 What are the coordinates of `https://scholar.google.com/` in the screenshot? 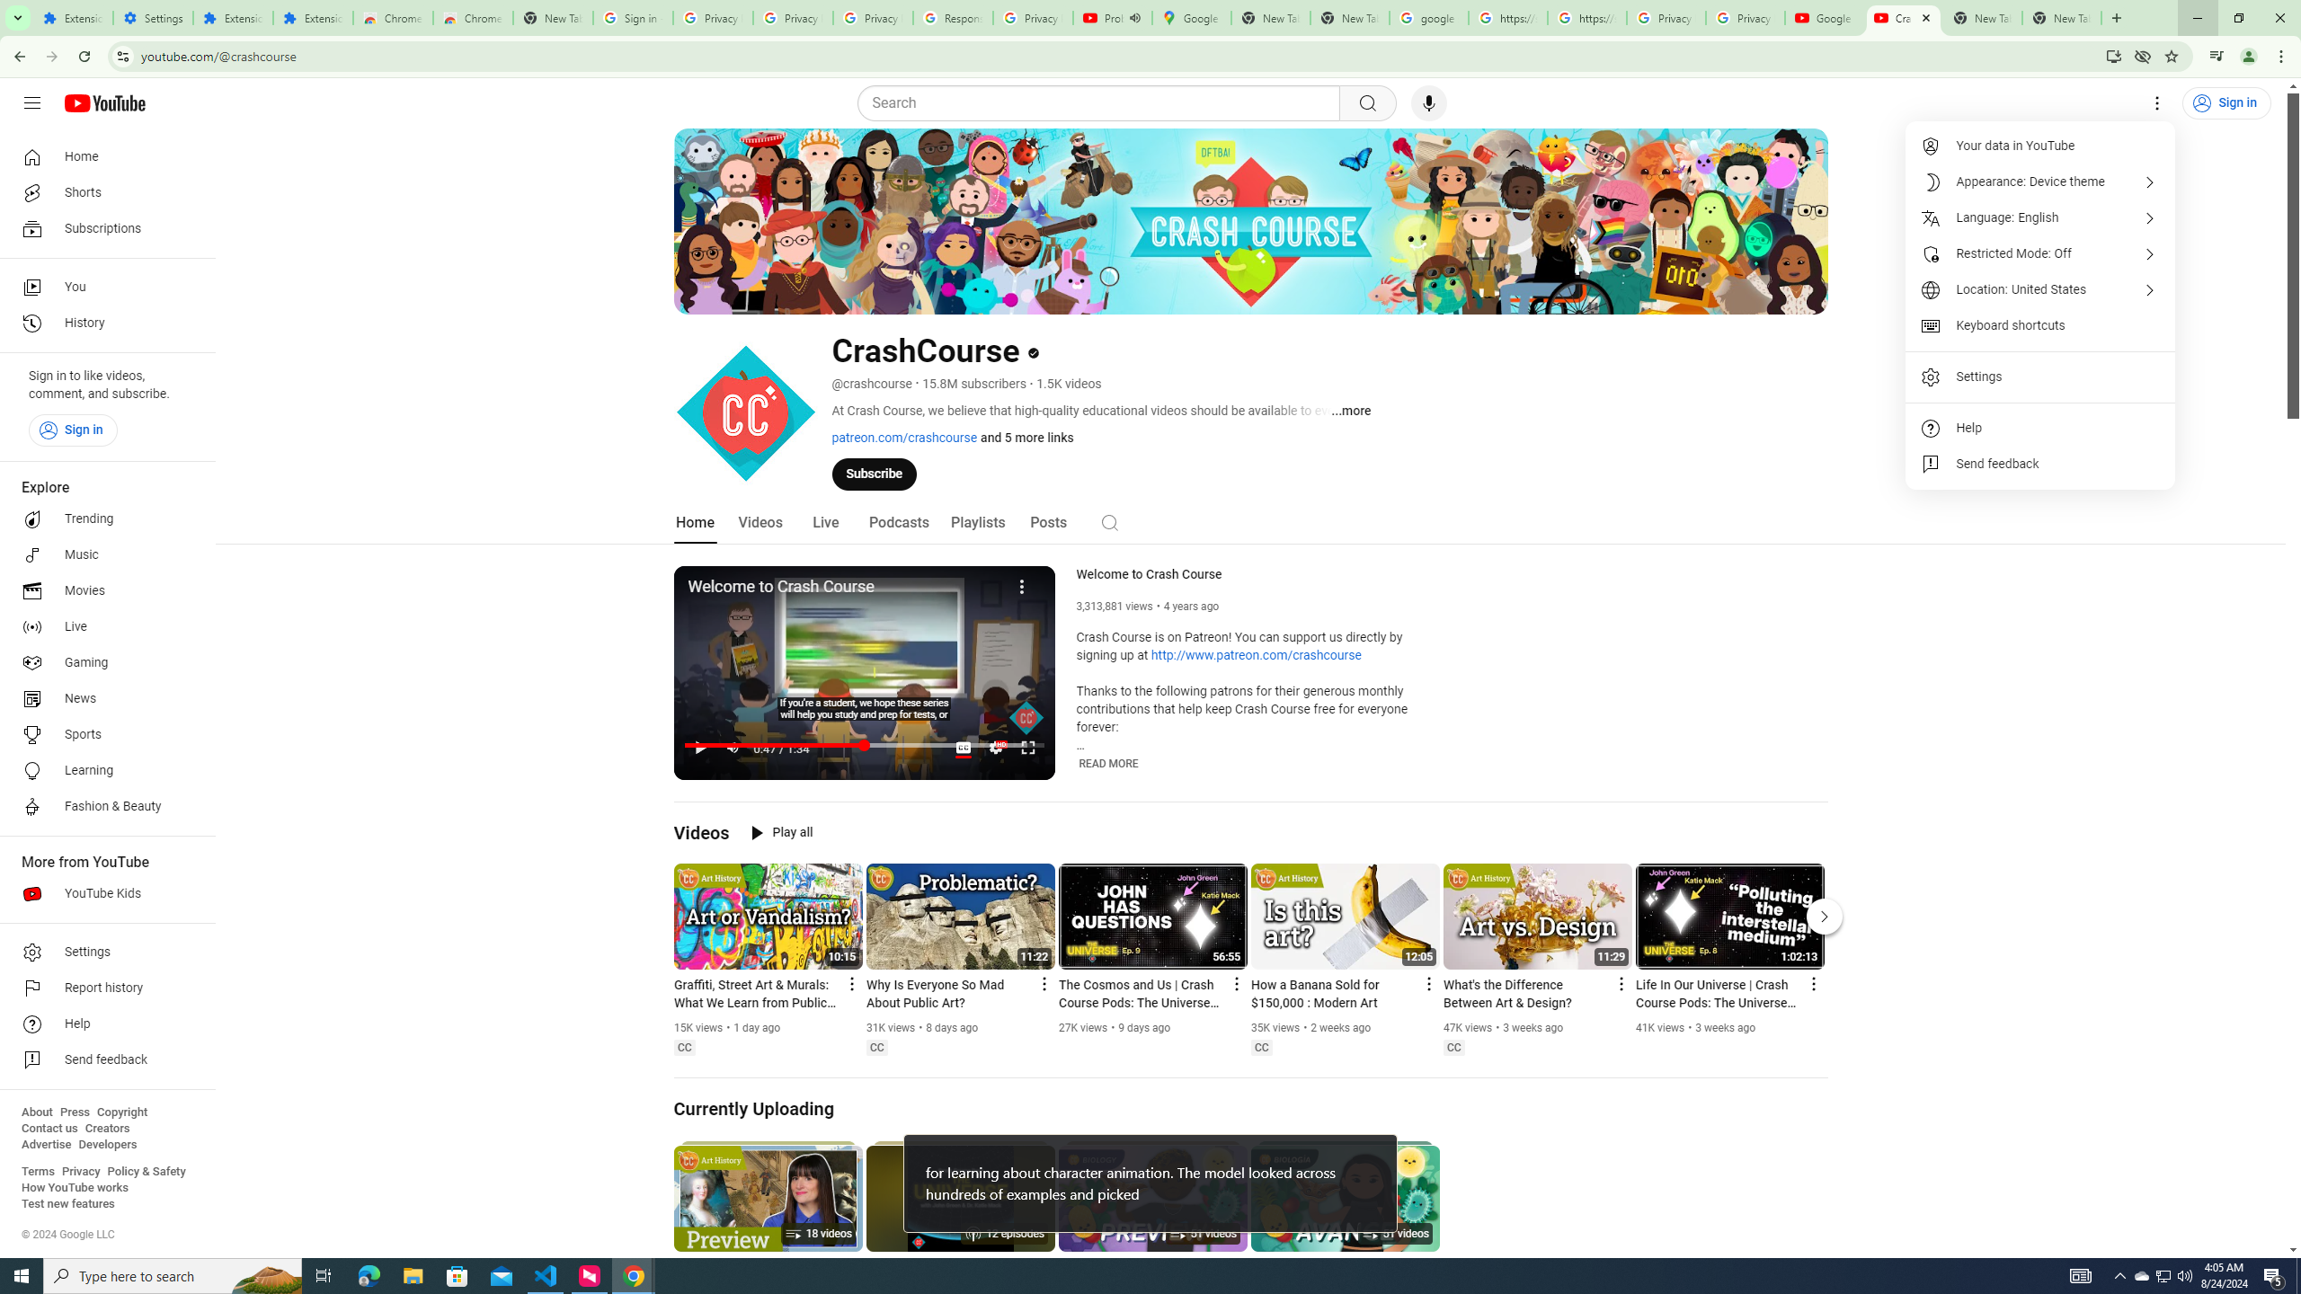 It's located at (1587, 18).